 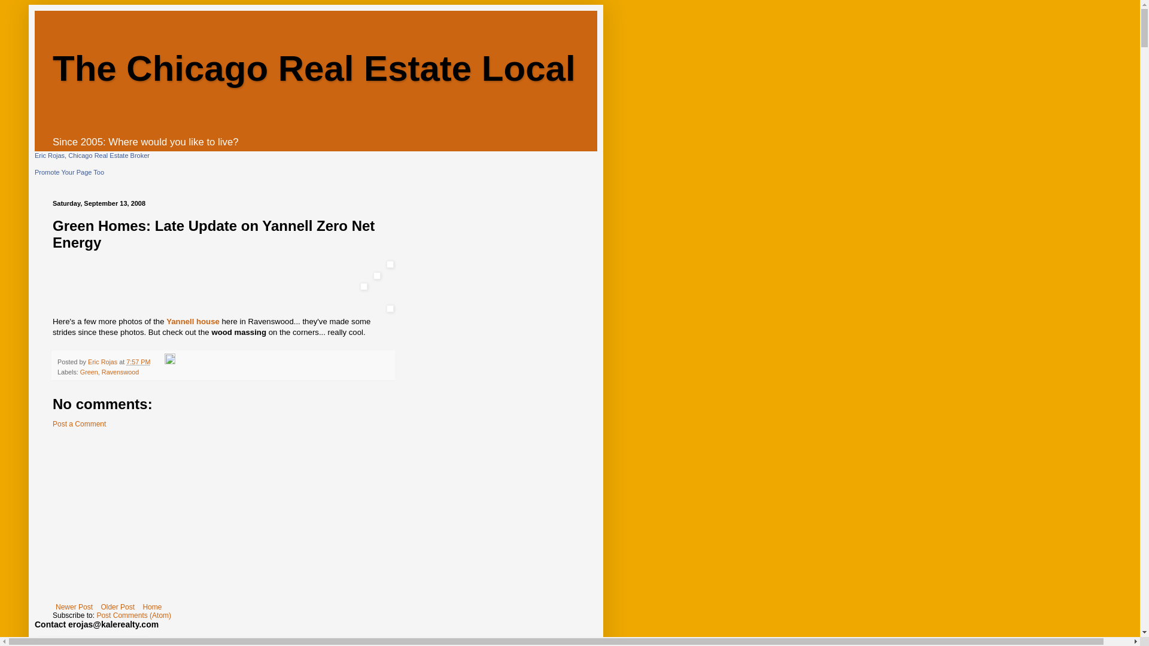 I want to click on Home, so click(x=151, y=607).